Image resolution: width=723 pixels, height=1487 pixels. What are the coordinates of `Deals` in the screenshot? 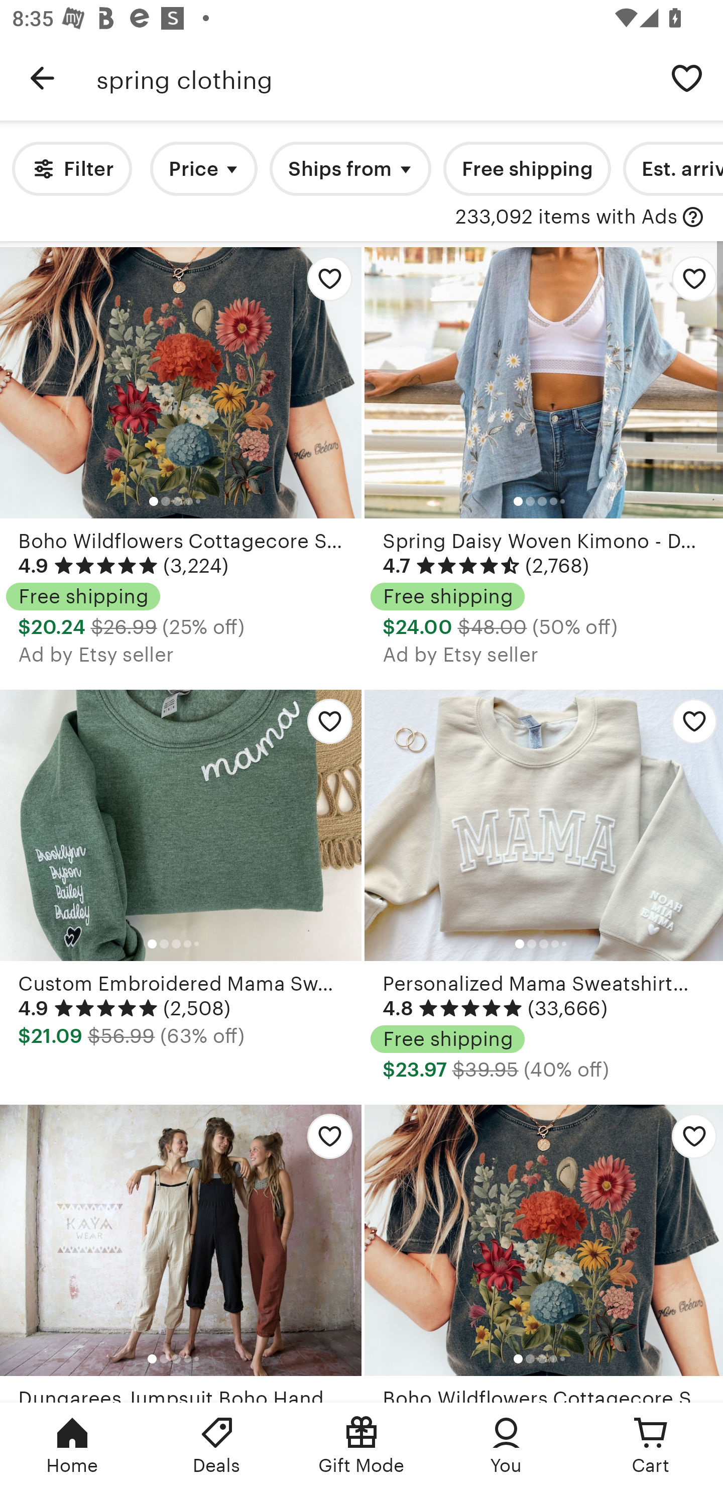 It's located at (217, 1445).